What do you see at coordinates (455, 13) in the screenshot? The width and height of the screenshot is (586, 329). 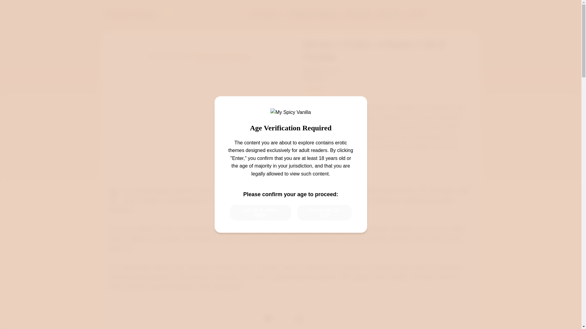 I see `Write a Story` at bounding box center [455, 13].